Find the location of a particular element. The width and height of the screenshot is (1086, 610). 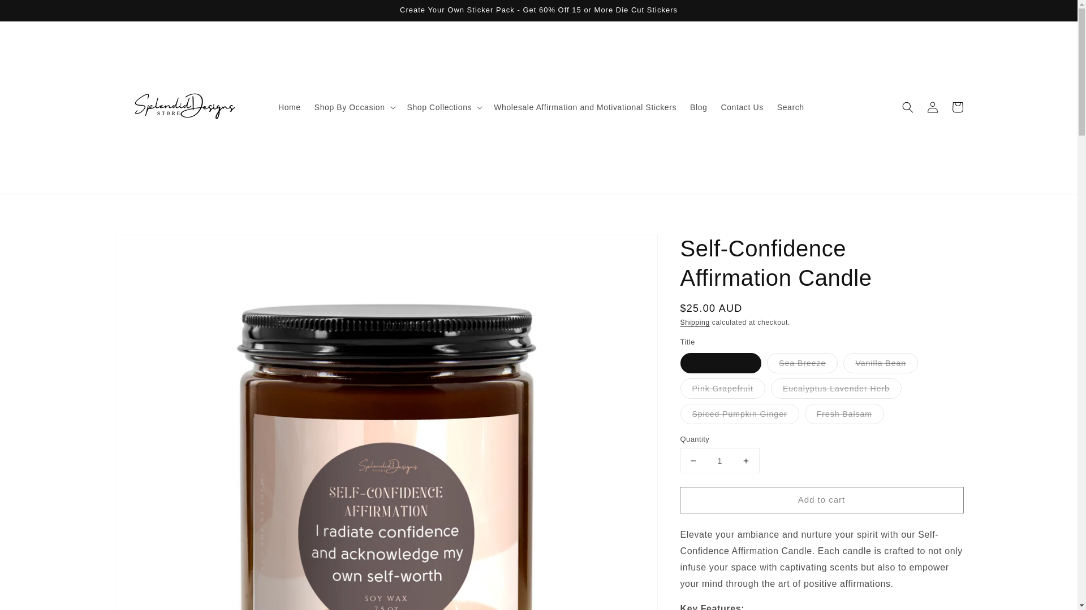

Skip to content is located at coordinates (34, 12).